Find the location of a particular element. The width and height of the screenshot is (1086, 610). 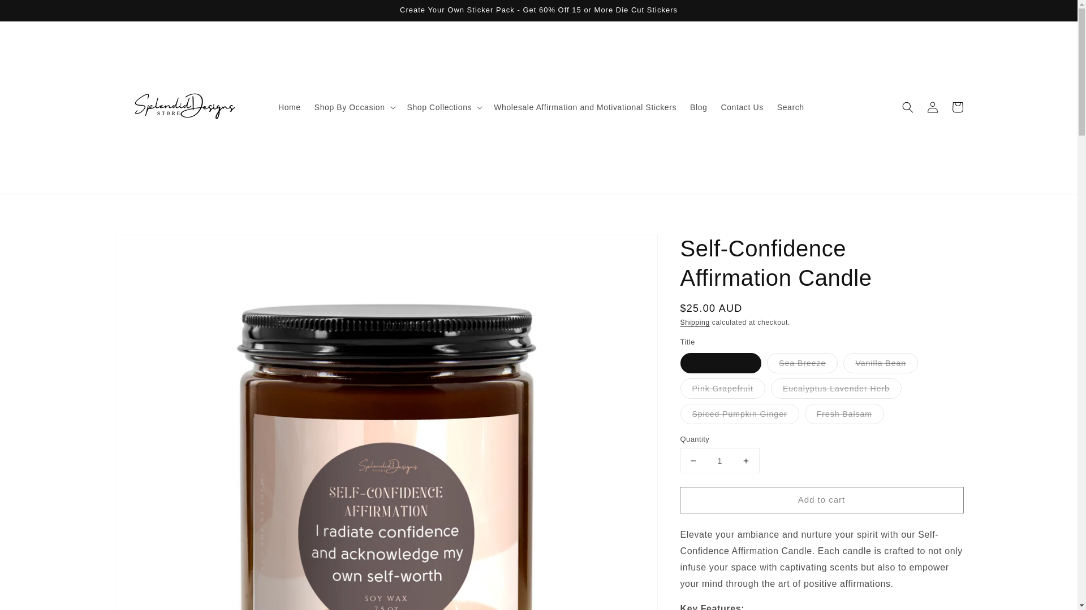

Skip to content is located at coordinates (34, 12).